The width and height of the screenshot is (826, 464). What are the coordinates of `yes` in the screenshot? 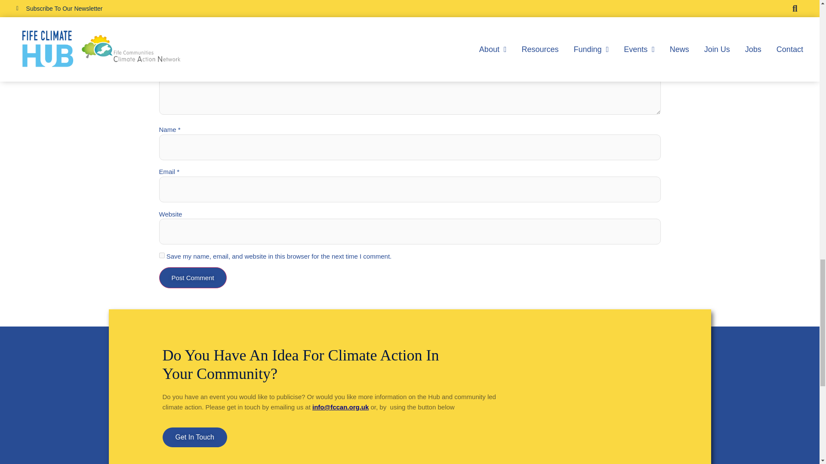 It's located at (162, 255).